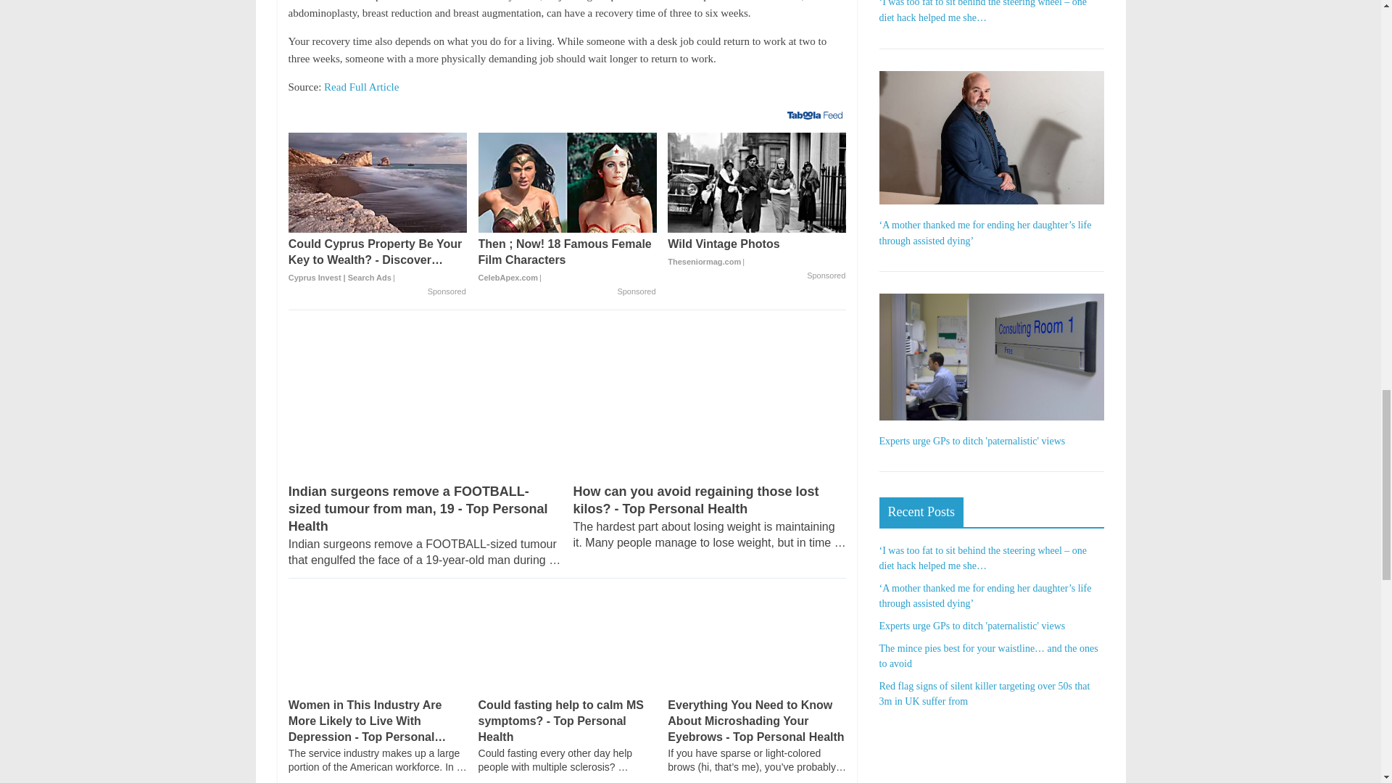 This screenshot has height=783, width=1392. Describe the element at coordinates (757, 252) in the screenshot. I see `Wild Vintage Photos` at that location.